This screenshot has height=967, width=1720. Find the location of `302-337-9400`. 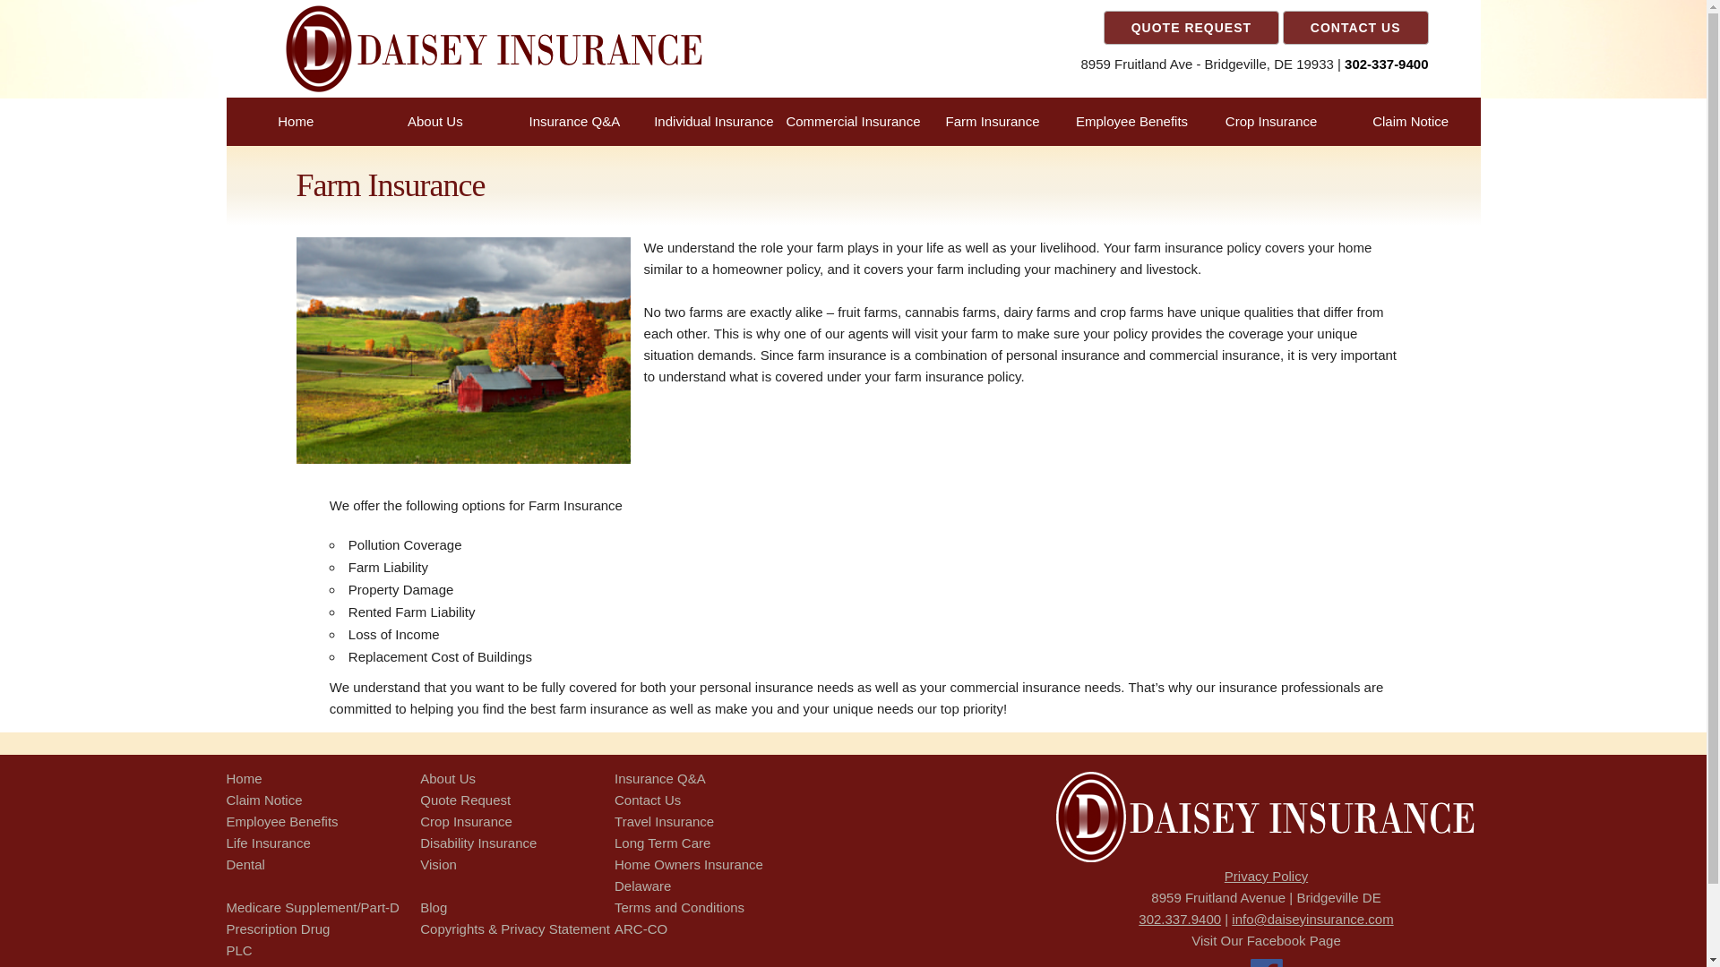

302-337-9400 is located at coordinates (1386, 63).